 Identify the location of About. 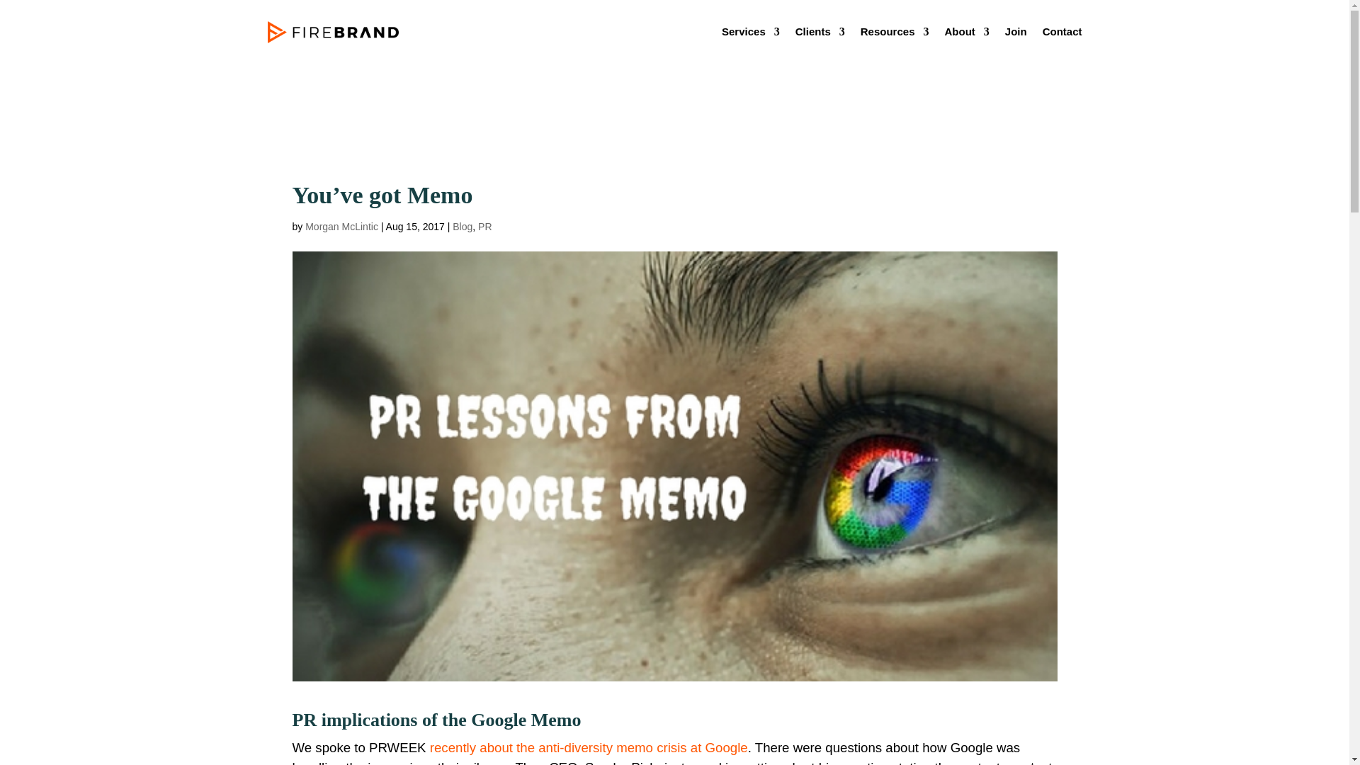
(966, 34).